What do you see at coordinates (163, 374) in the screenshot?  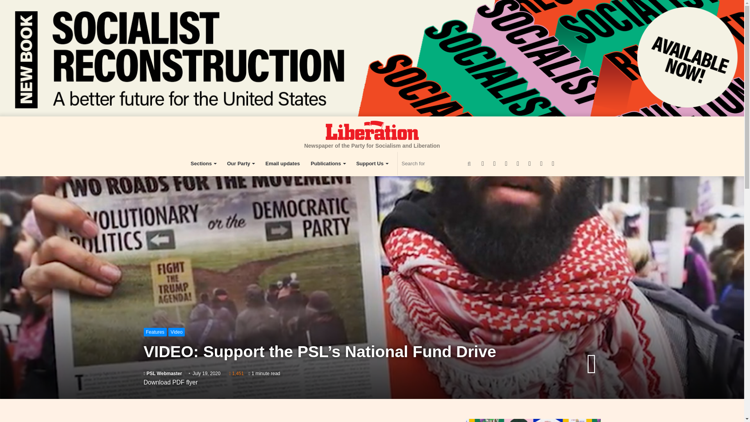 I see `PSL Webmaster` at bounding box center [163, 374].